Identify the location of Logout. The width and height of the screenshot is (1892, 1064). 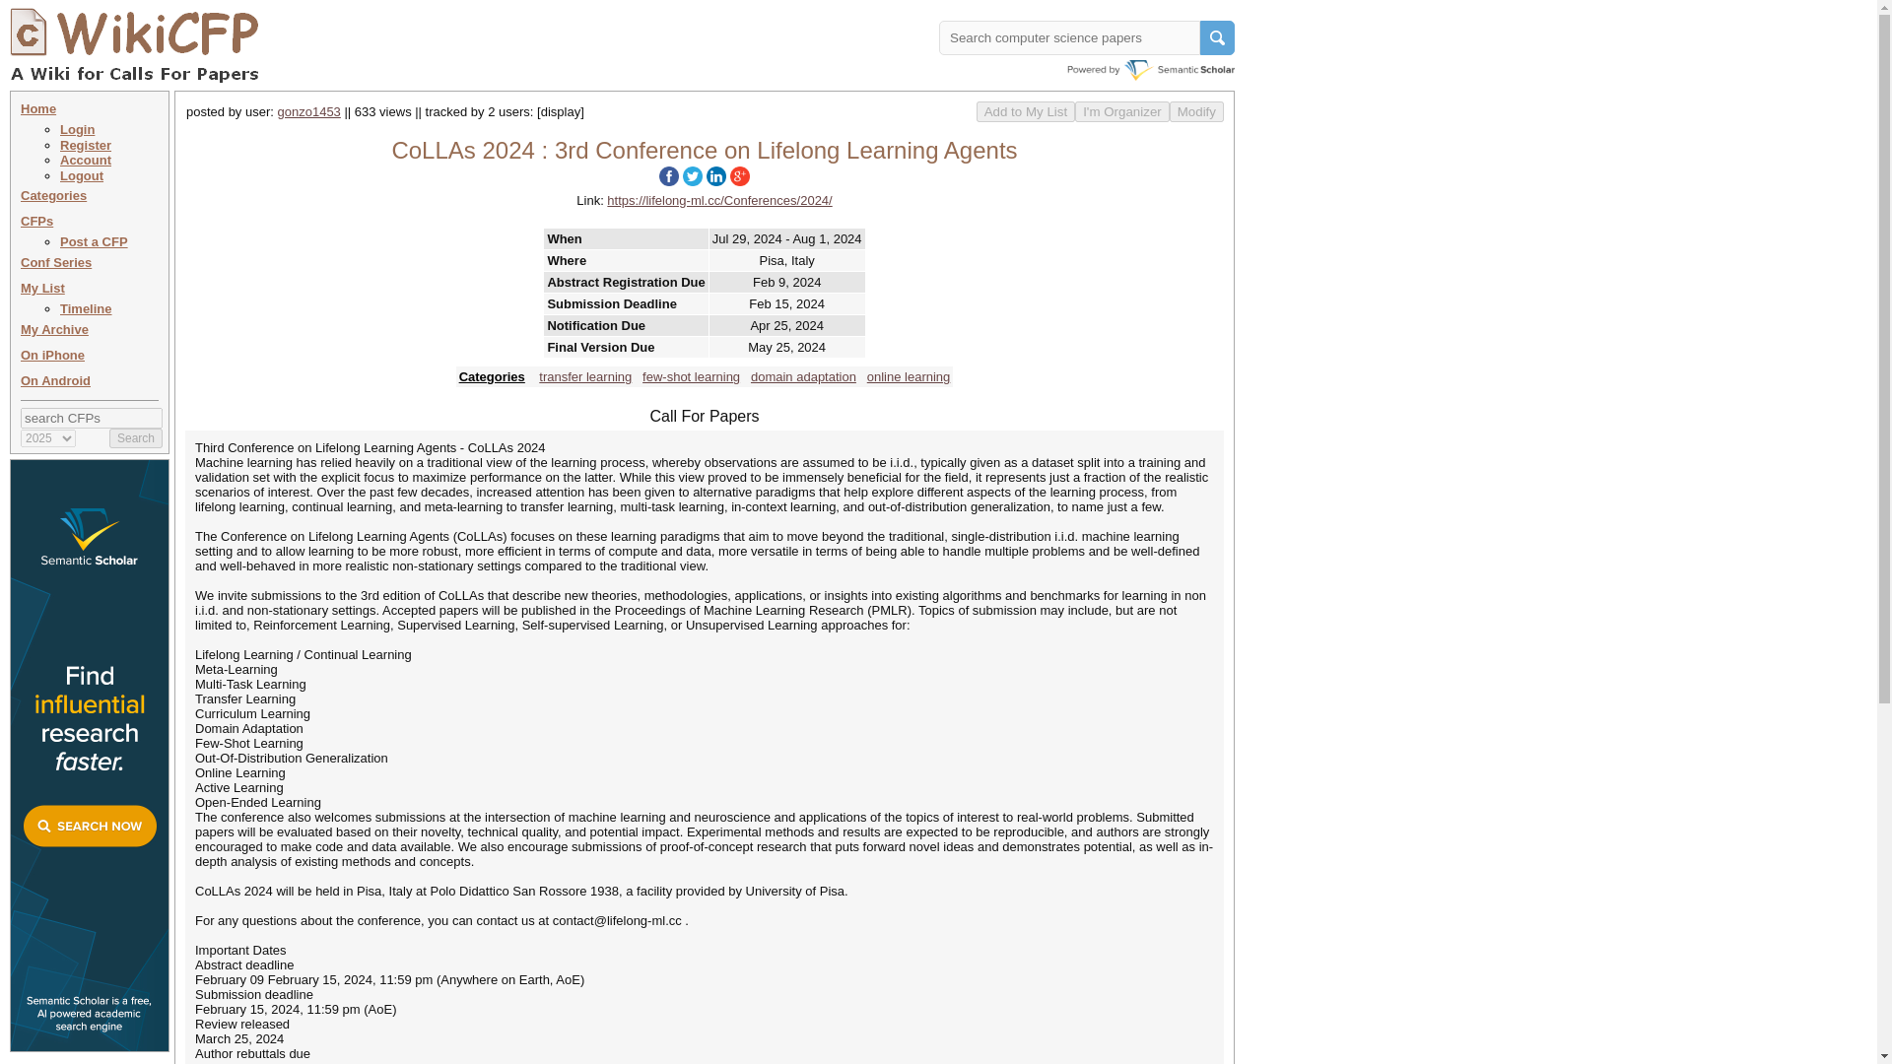
(82, 175).